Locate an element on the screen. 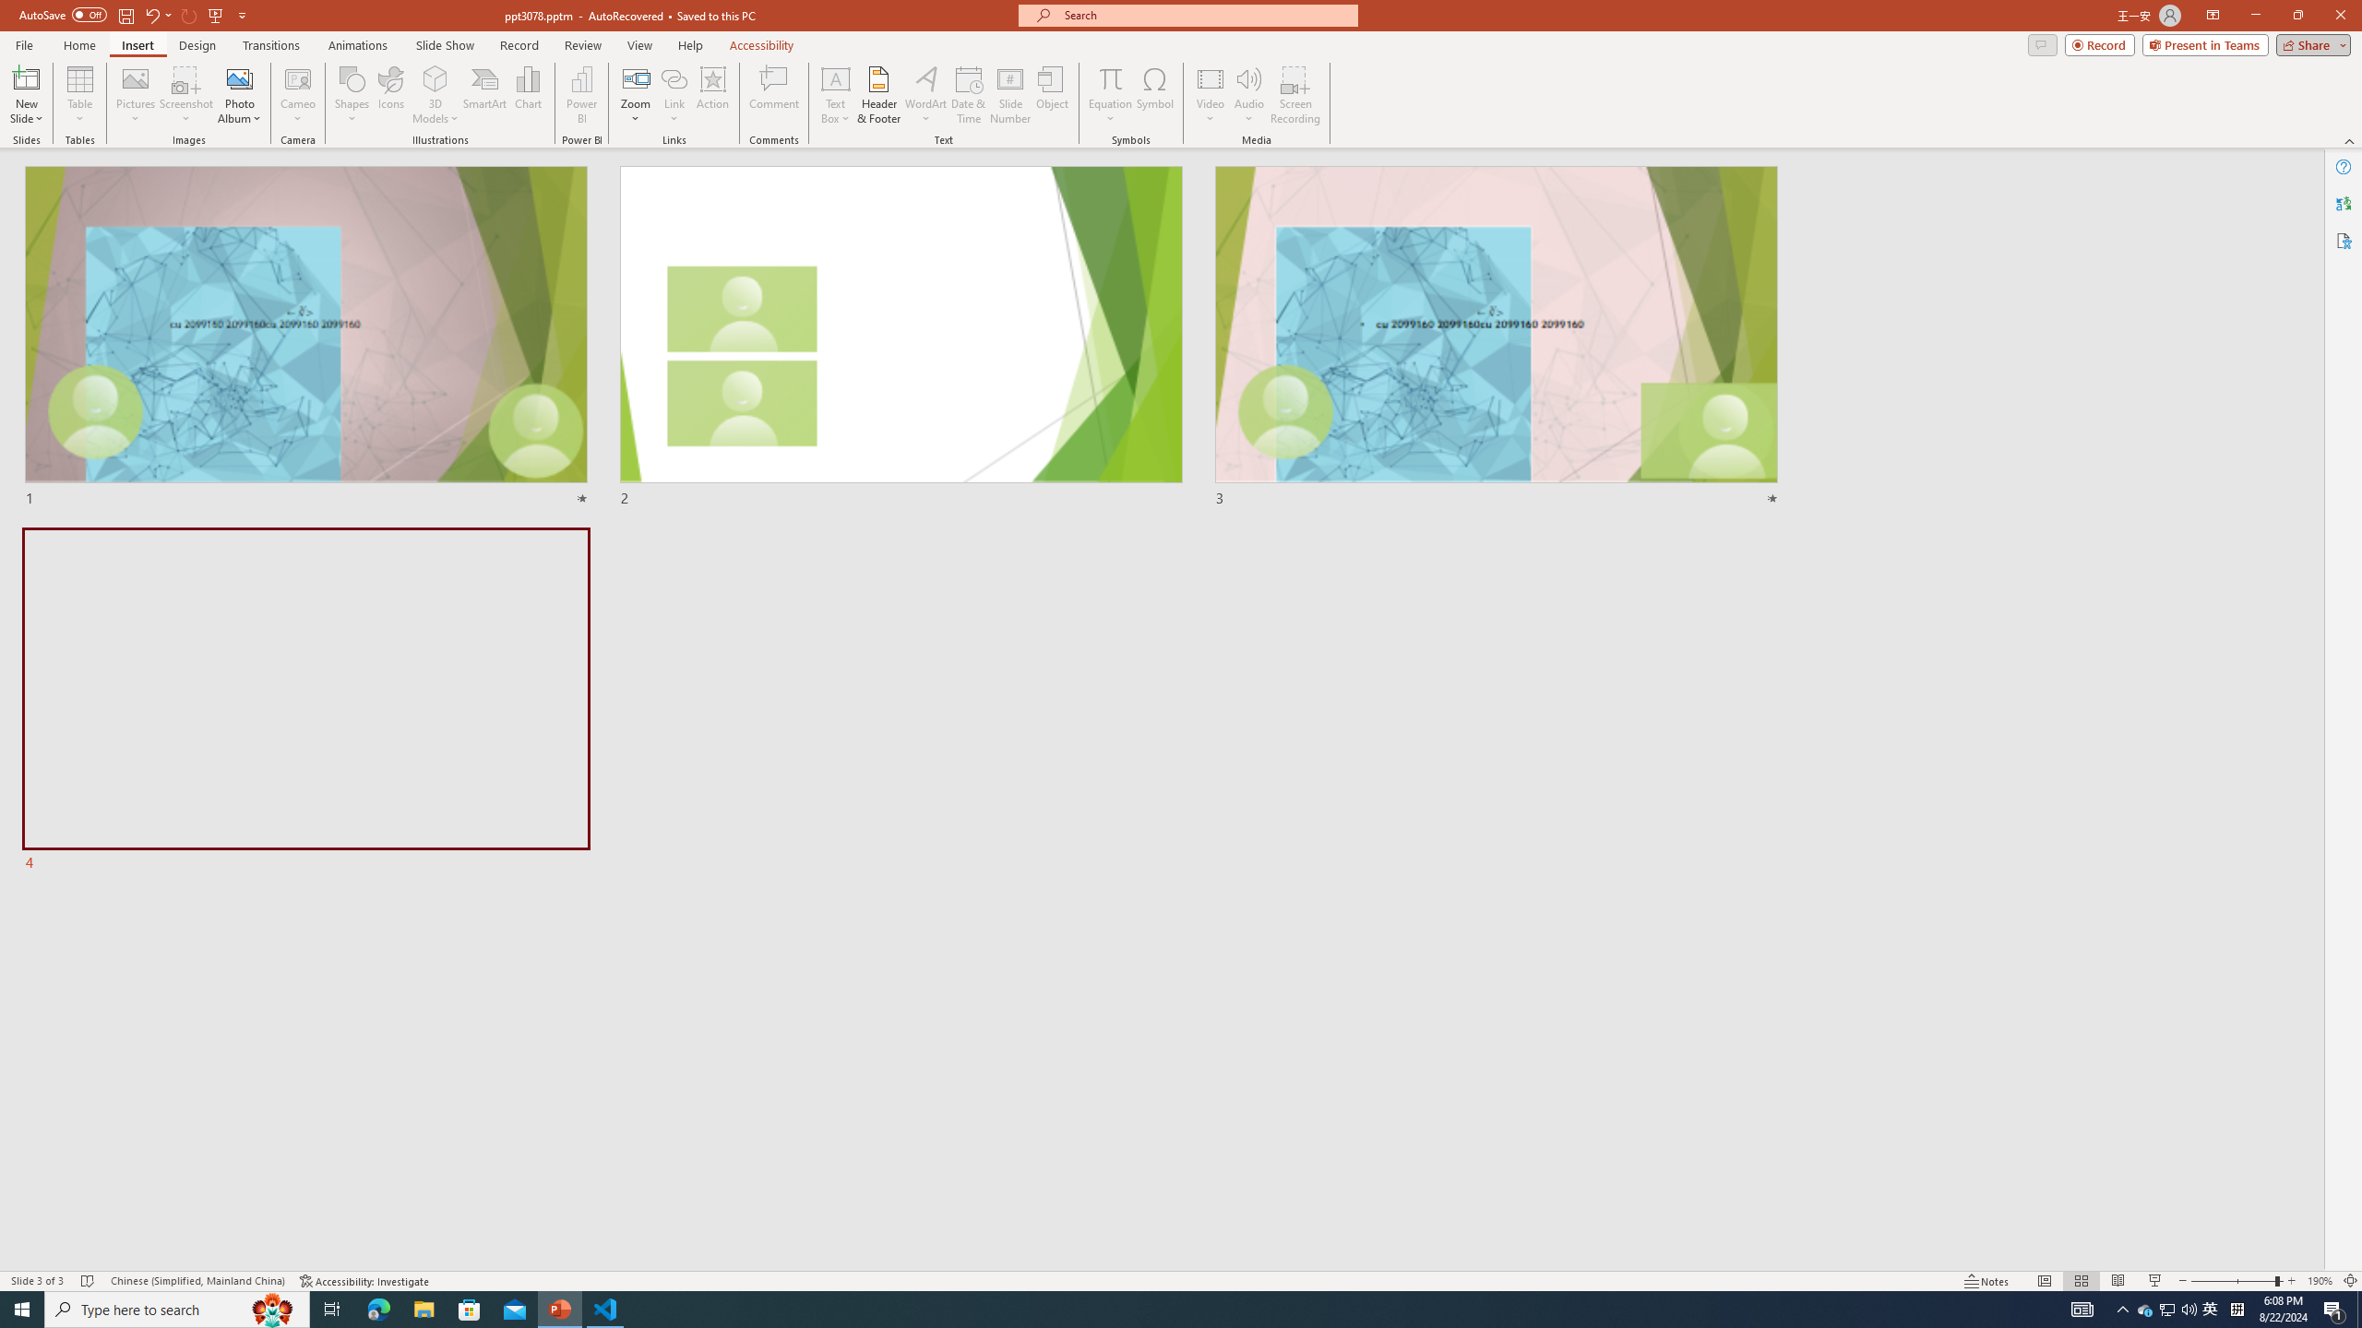 This screenshot has height=1328, width=2362. Class: MsoCommandBar is located at coordinates (1181, 1280).